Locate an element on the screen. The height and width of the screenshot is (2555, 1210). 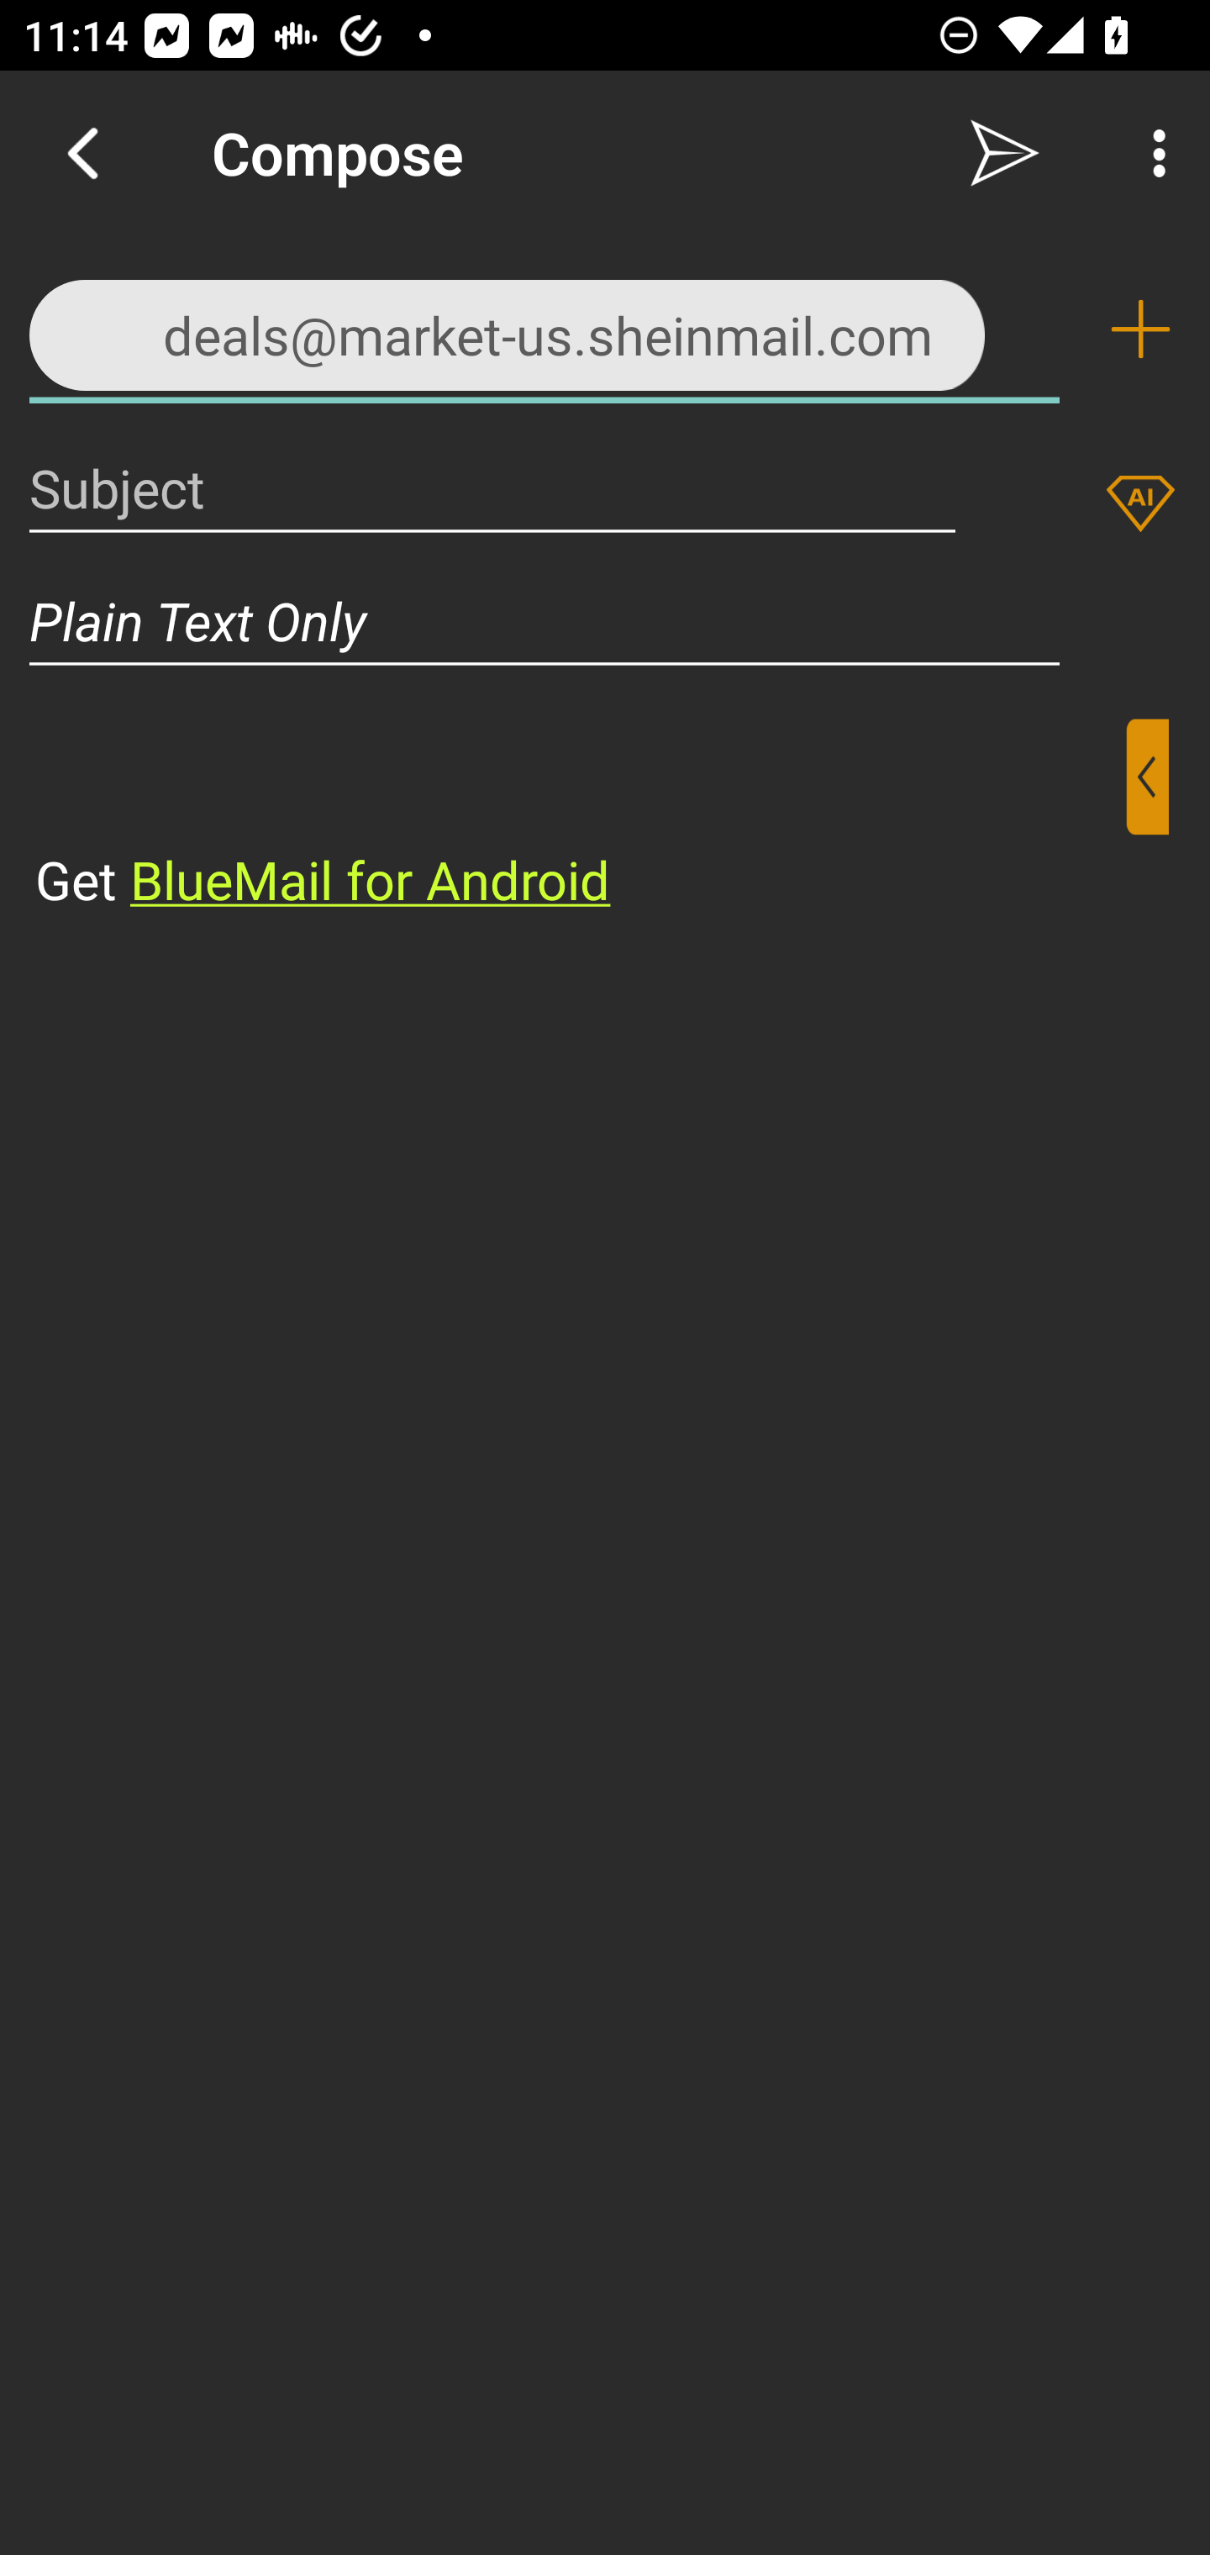
Send is located at coordinates (1005, 153).